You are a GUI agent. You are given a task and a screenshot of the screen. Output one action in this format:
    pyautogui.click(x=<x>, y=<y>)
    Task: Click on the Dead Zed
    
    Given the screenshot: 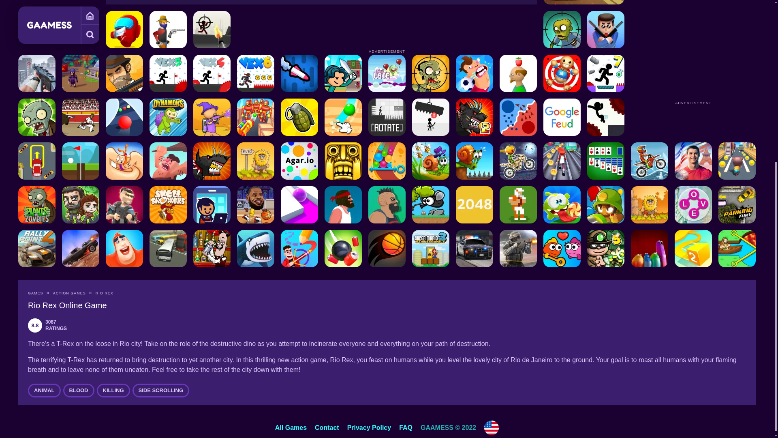 What is the action you would take?
    pyautogui.click(x=36, y=73)
    